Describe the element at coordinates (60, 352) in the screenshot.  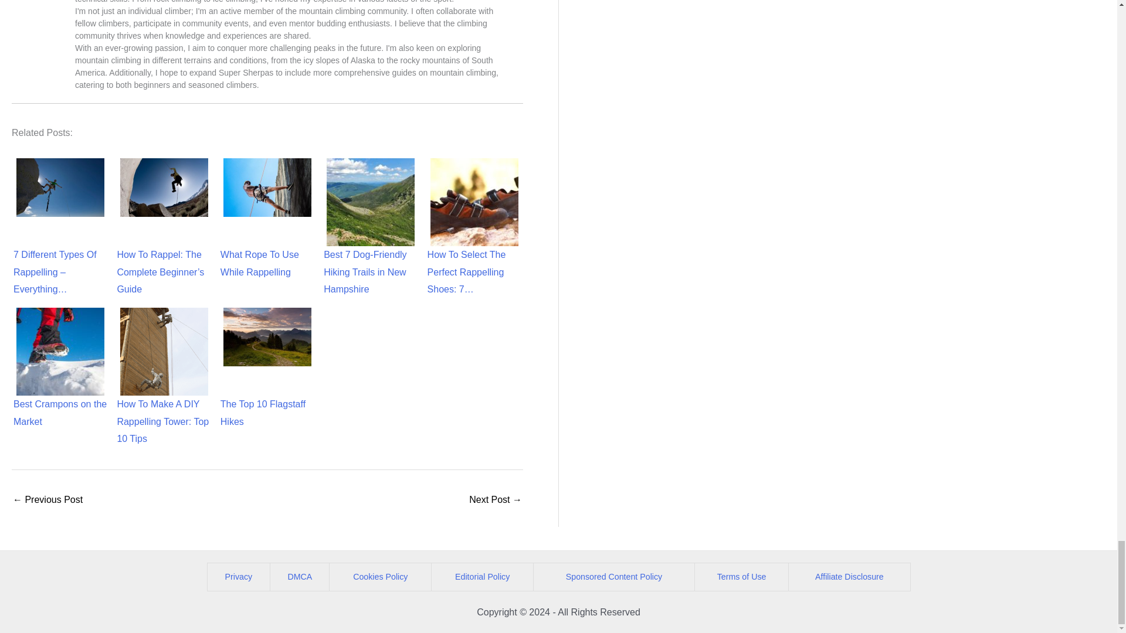
I see `Best Crampons on the Market` at that location.